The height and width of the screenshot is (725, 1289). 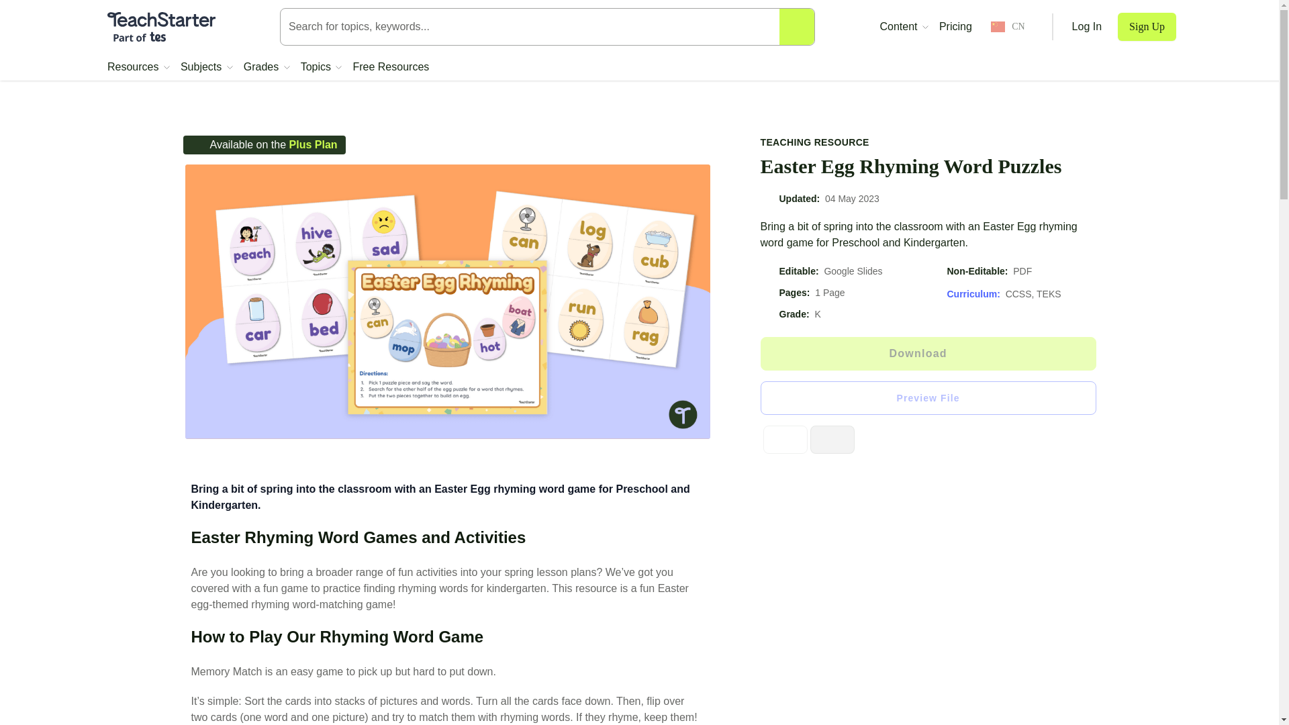 What do you see at coordinates (267, 67) in the screenshot?
I see `Grades ` at bounding box center [267, 67].